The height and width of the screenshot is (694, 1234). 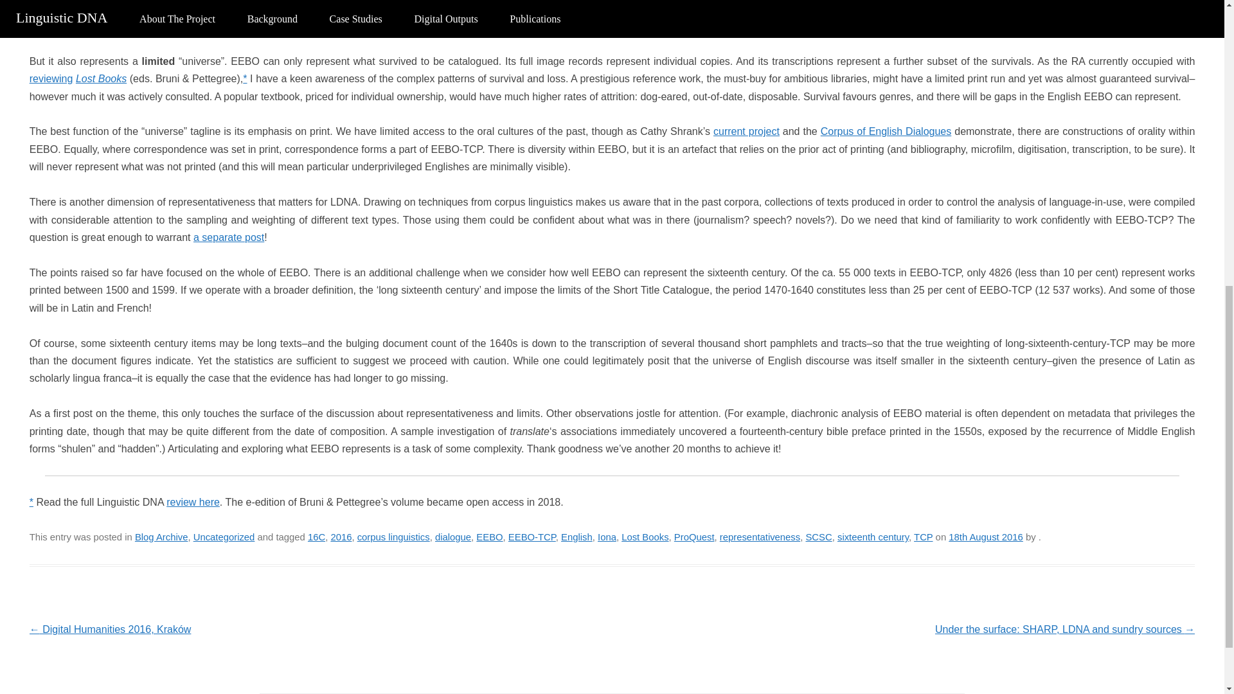 What do you see at coordinates (464, 8) in the screenshot?
I see `Gadd` at bounding box center [464, 8].